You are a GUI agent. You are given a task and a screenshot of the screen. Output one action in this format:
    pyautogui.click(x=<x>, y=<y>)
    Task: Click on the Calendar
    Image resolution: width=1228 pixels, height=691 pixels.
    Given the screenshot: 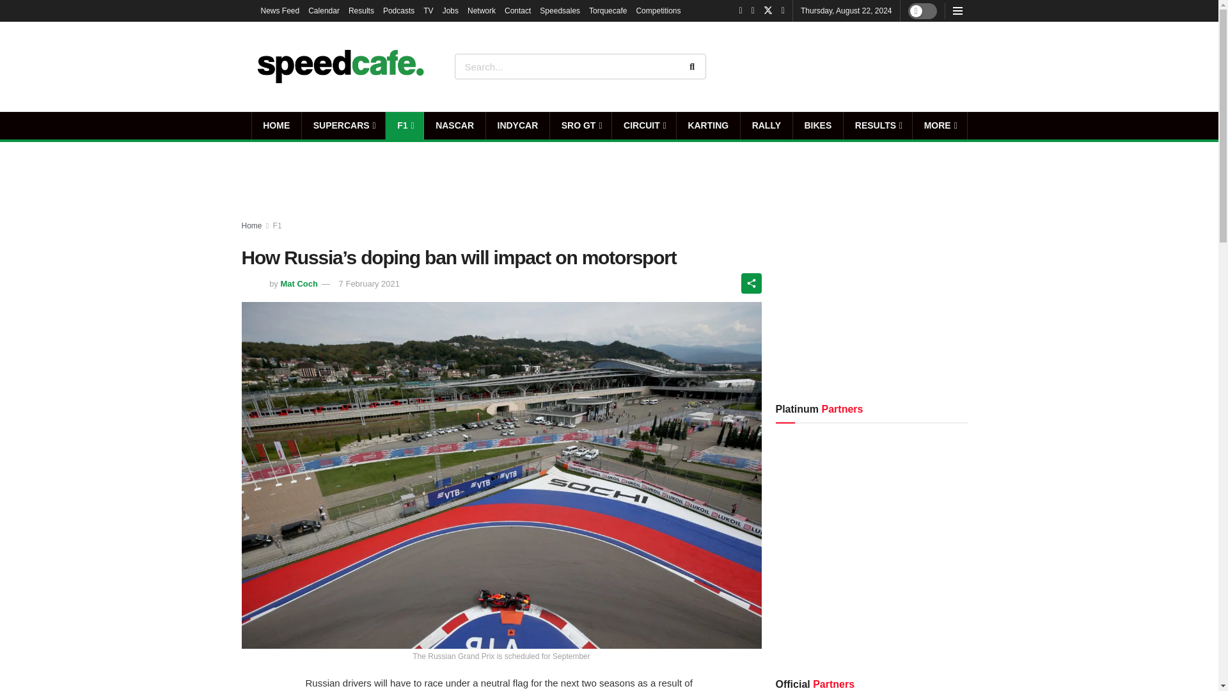 What is the action you would take?
    pyautogui.click(x=324, y=10)
    